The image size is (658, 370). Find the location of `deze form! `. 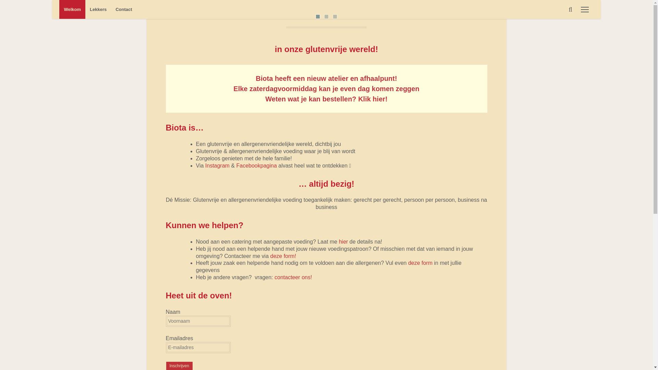

deze form!  is located at coordinates (284, 256).